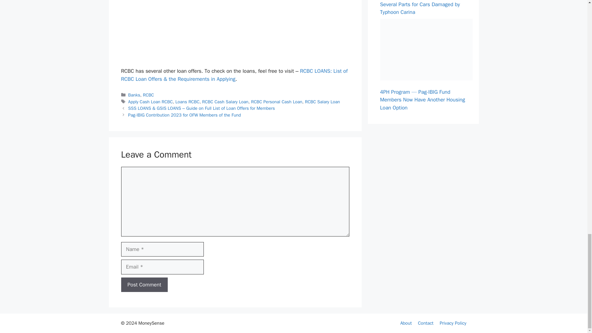  Describe the element at coordinates (322, 102) in the screenshot. I see `RCBC Salary Loan` at that location.